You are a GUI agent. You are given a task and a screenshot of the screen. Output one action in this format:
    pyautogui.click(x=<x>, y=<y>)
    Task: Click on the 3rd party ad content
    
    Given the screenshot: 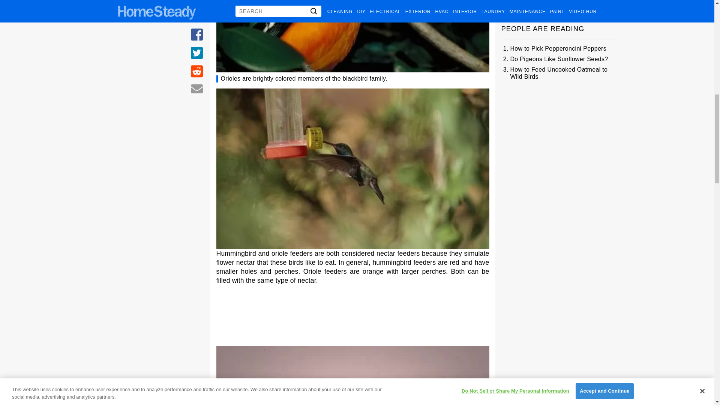 What is the action you would take?
    pyautogui.click(x=352, y=316)
    